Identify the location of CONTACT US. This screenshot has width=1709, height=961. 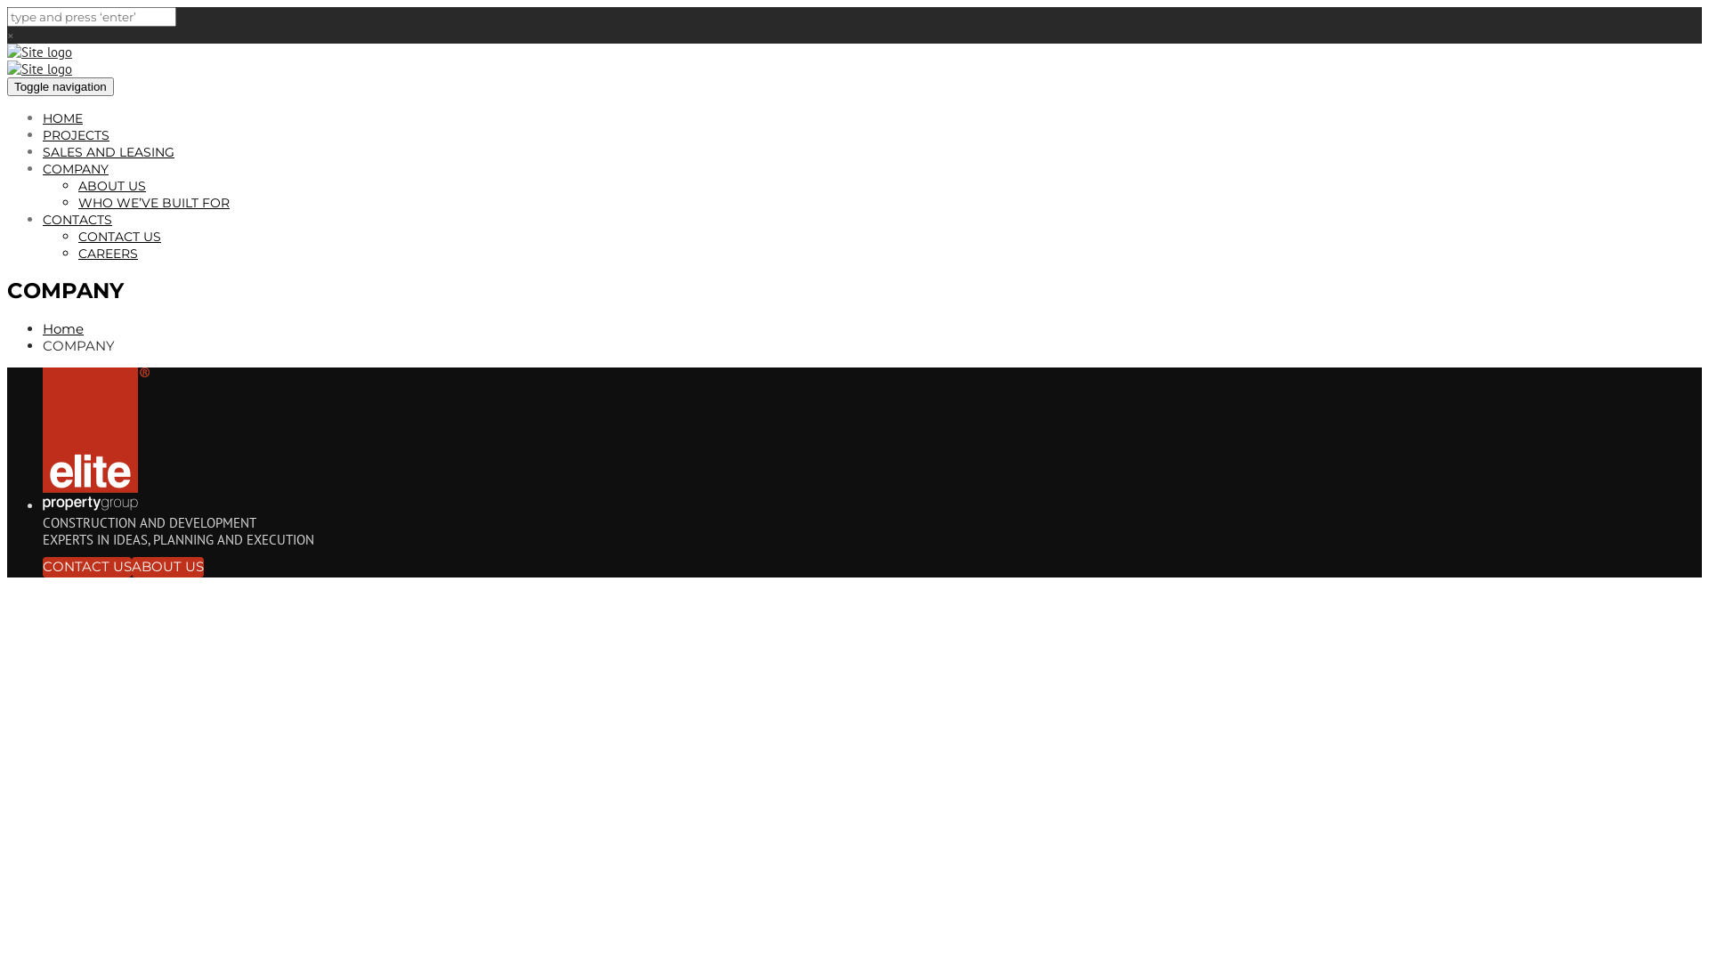
(119, 237).